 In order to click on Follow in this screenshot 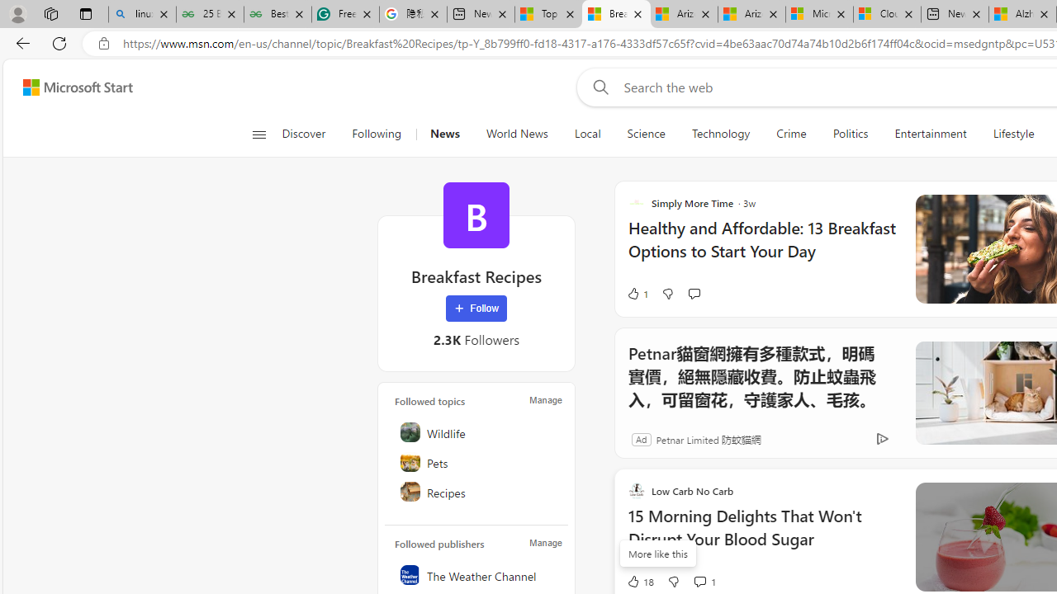, I will do `click(476, 309)`.